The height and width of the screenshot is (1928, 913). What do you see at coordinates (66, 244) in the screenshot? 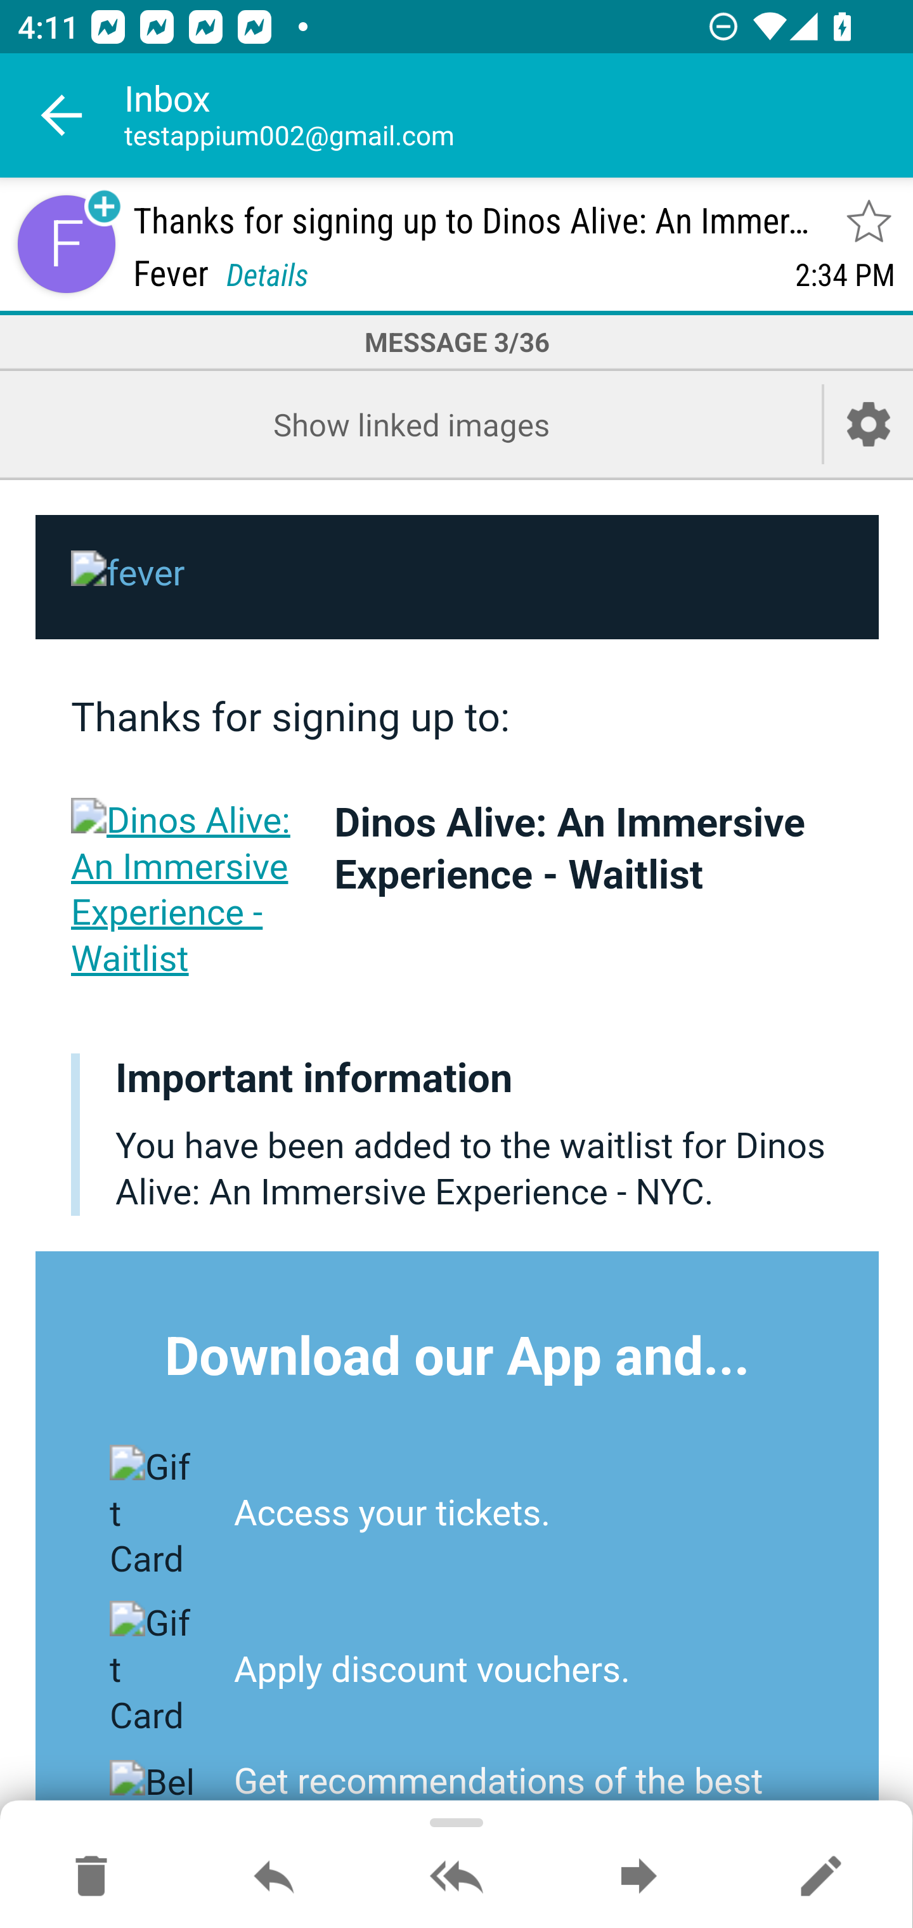
I see `Sender contact button` at bounding box center [66, 244].